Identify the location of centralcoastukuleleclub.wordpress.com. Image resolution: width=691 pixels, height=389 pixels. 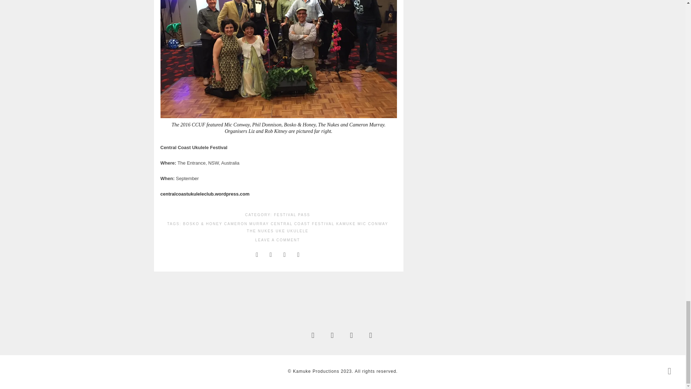
(205, 194).